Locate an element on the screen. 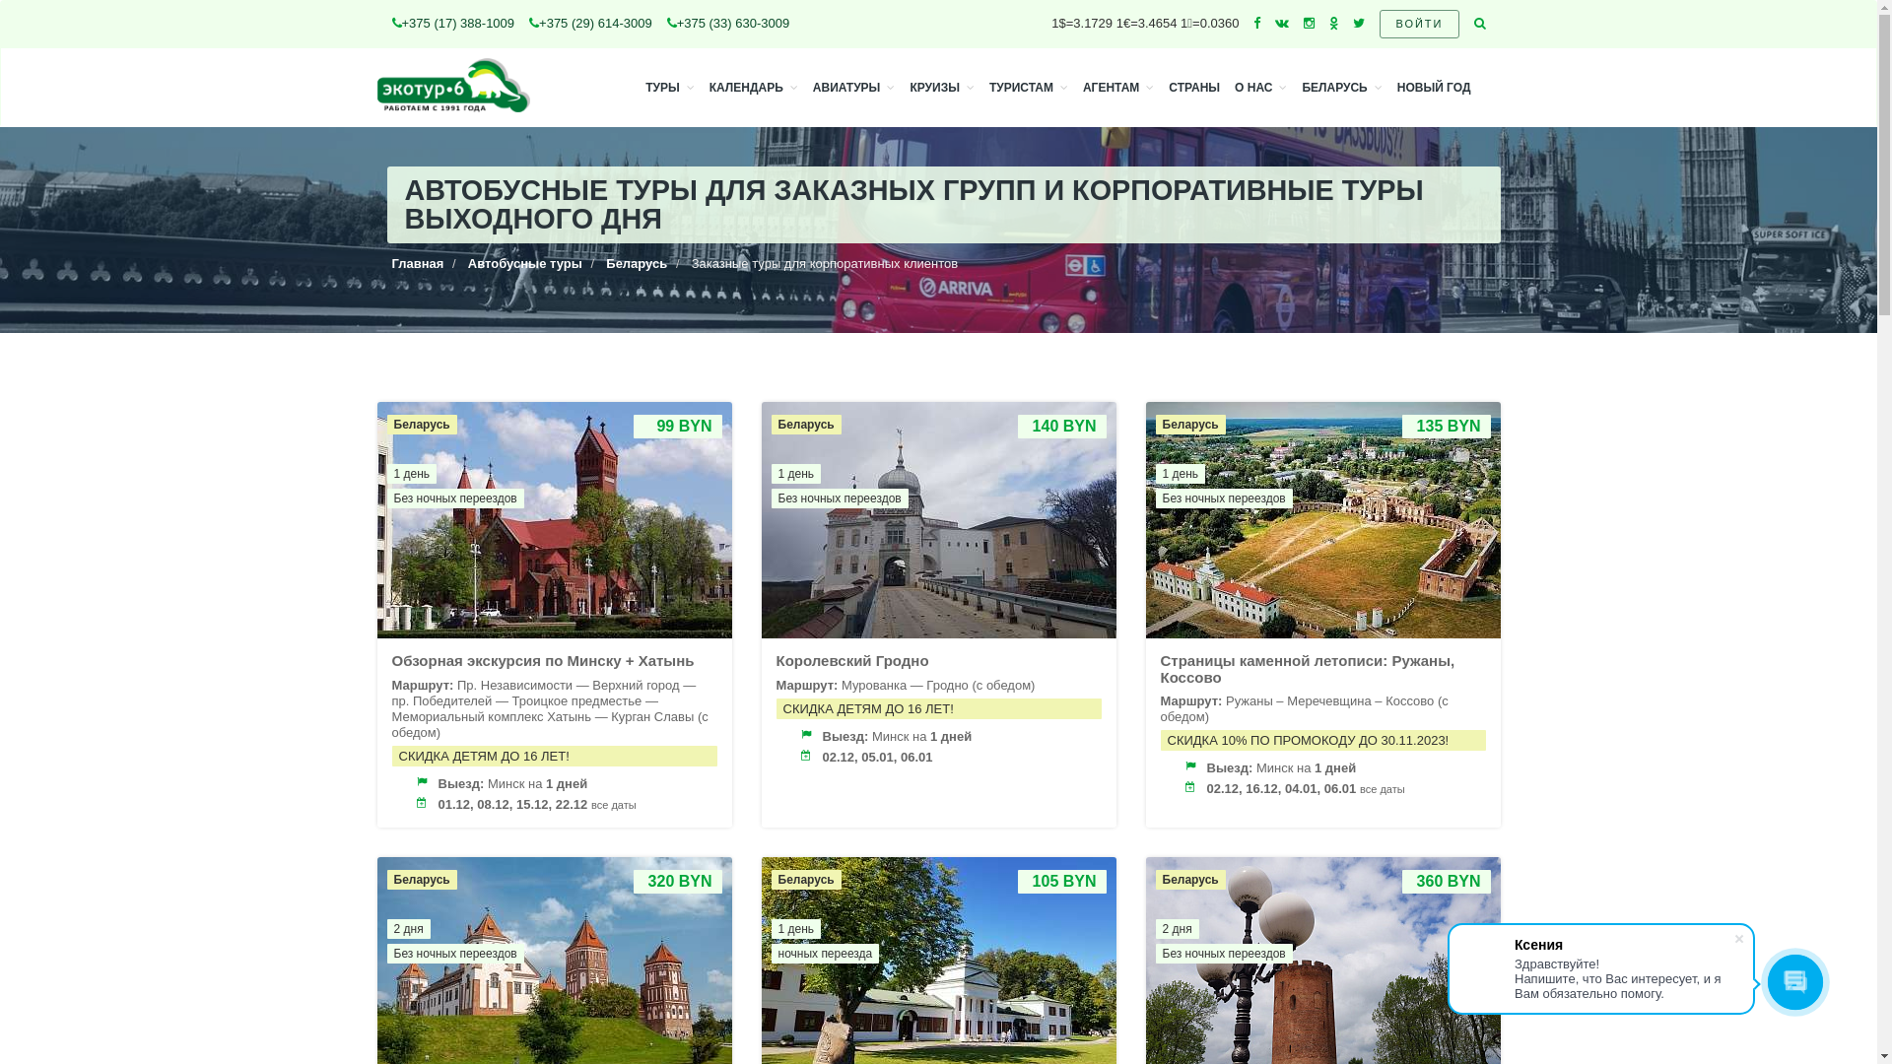  +375 (33) 630-3009 is located at coordinates (729, 24).